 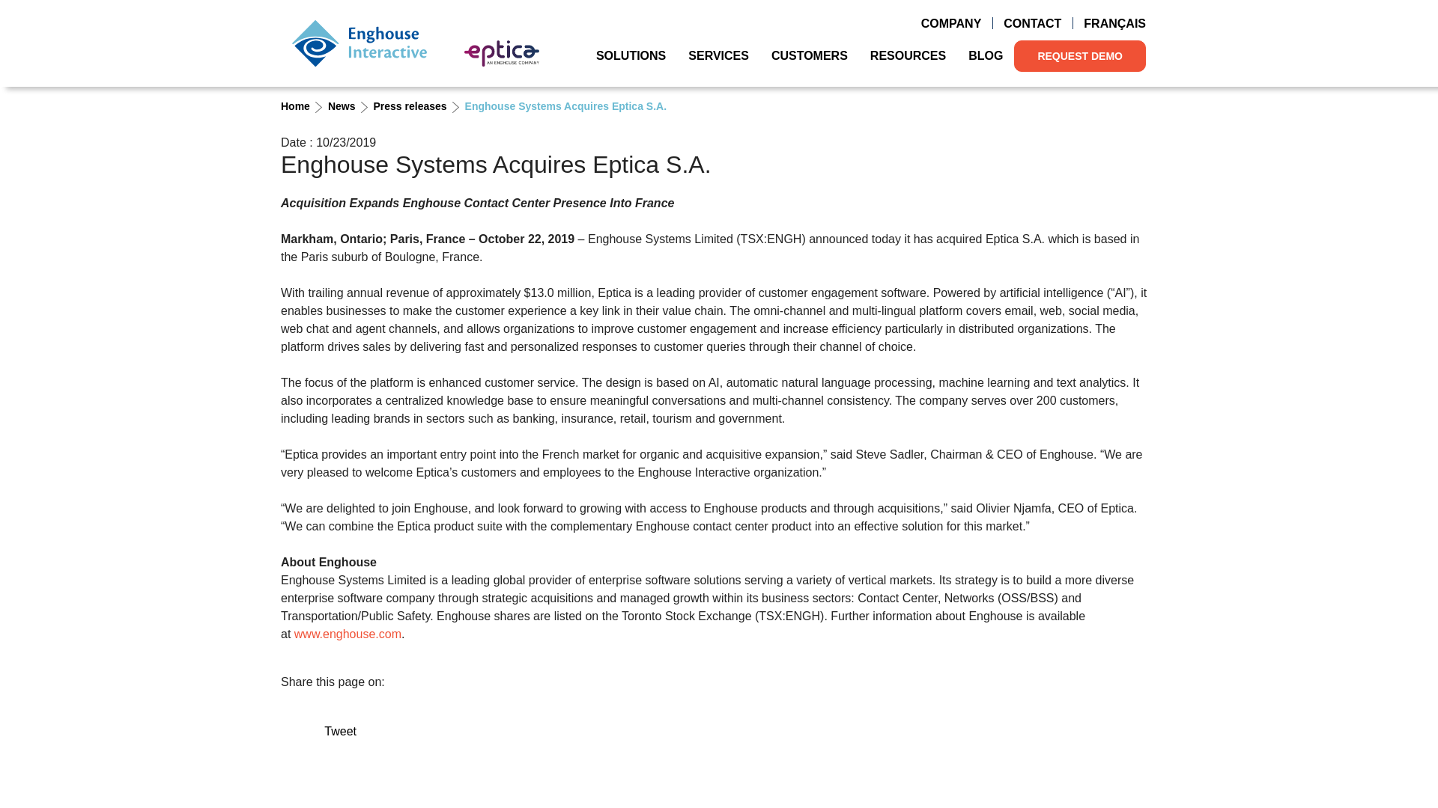 What do you see at coordinates (1032, 24) in the screenshot?
I see `CONTACT` at bounding box center [1032, 24].